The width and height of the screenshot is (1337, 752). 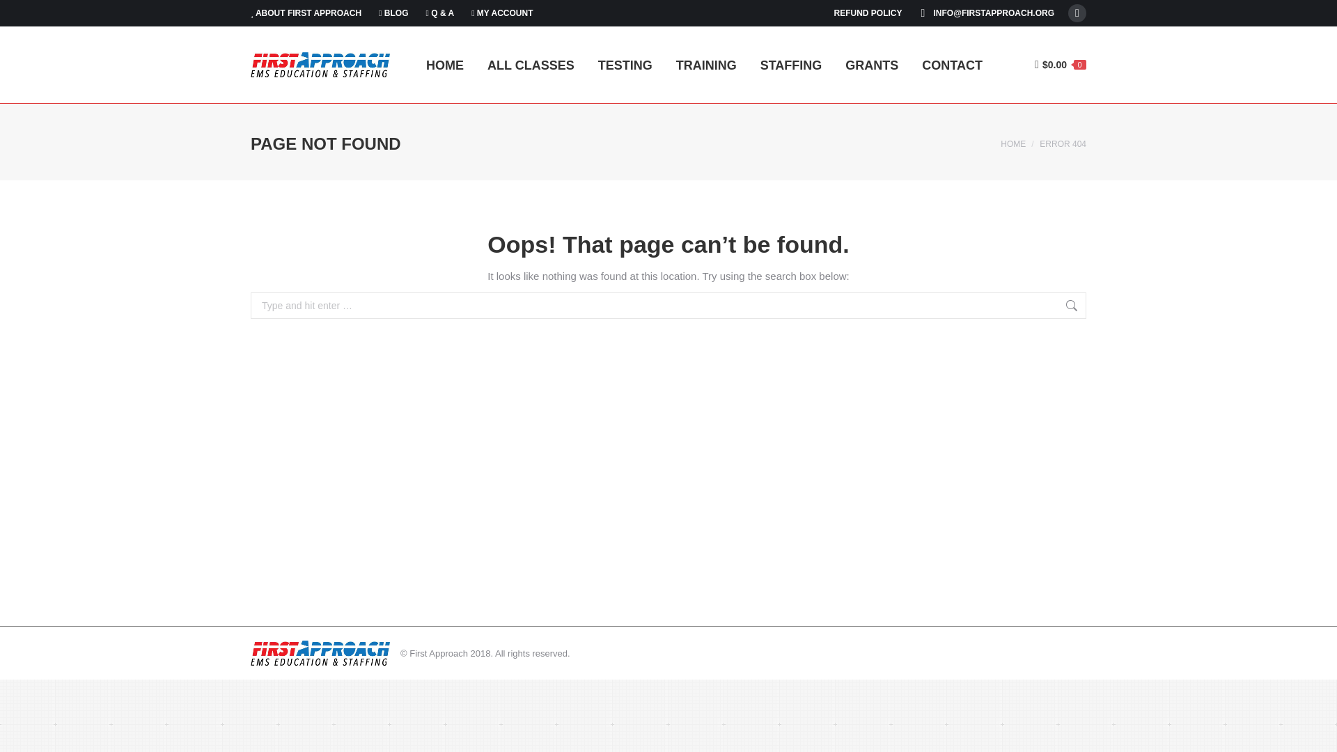 I want to click on ABOUT FIRST APPROACH, so click(x=306, y=13).